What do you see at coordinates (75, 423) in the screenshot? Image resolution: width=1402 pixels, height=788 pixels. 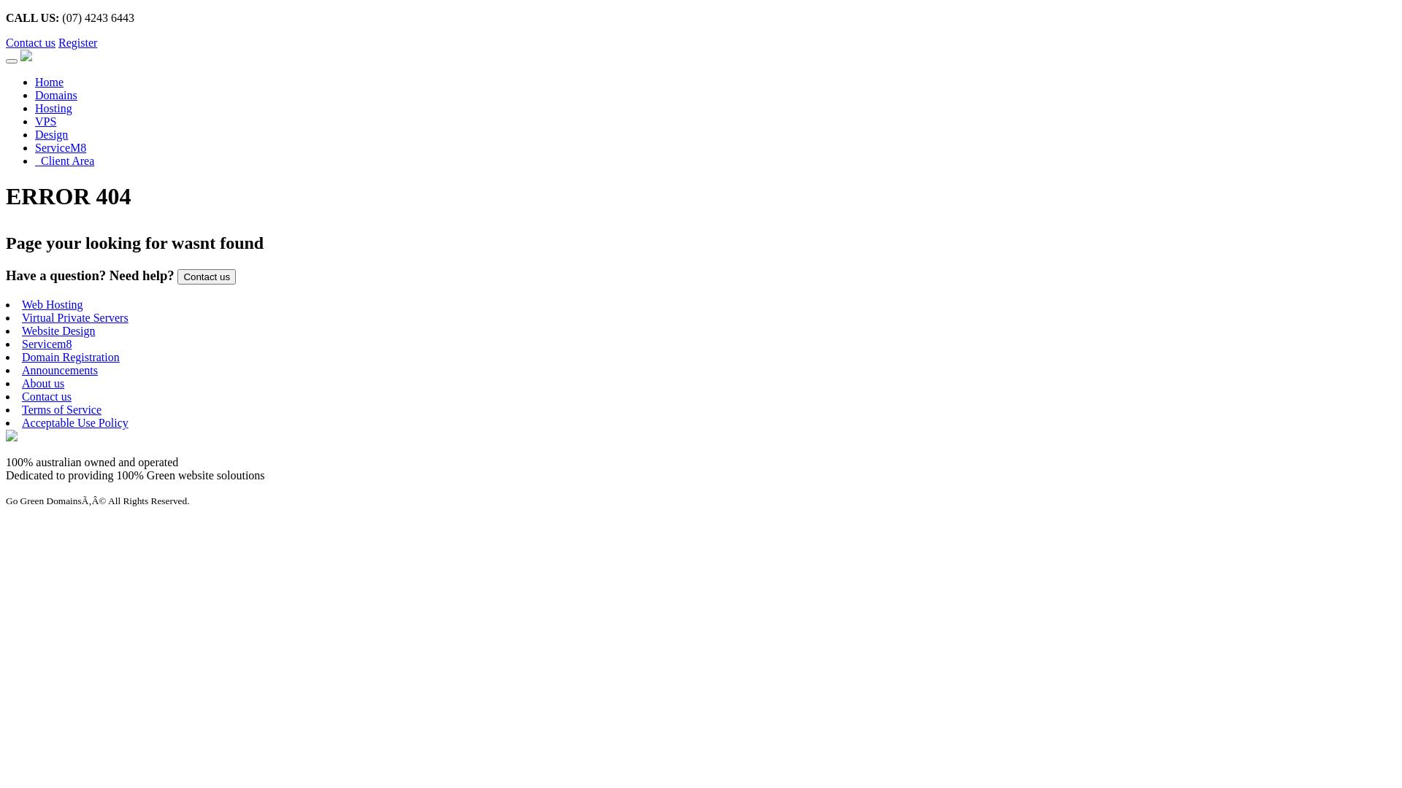 I see `Acceptable Use Policy` at bounding box center [75, 423].